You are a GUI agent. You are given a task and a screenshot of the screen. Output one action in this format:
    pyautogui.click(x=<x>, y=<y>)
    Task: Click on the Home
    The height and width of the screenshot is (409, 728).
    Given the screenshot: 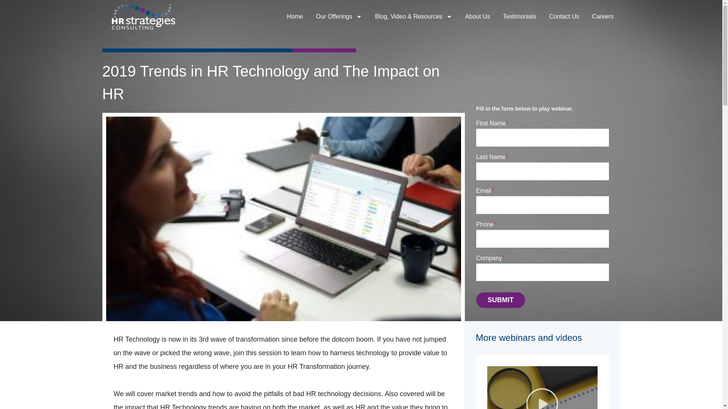 What is the action you would take?
    pyautogui.click(x=295, y=17)
    